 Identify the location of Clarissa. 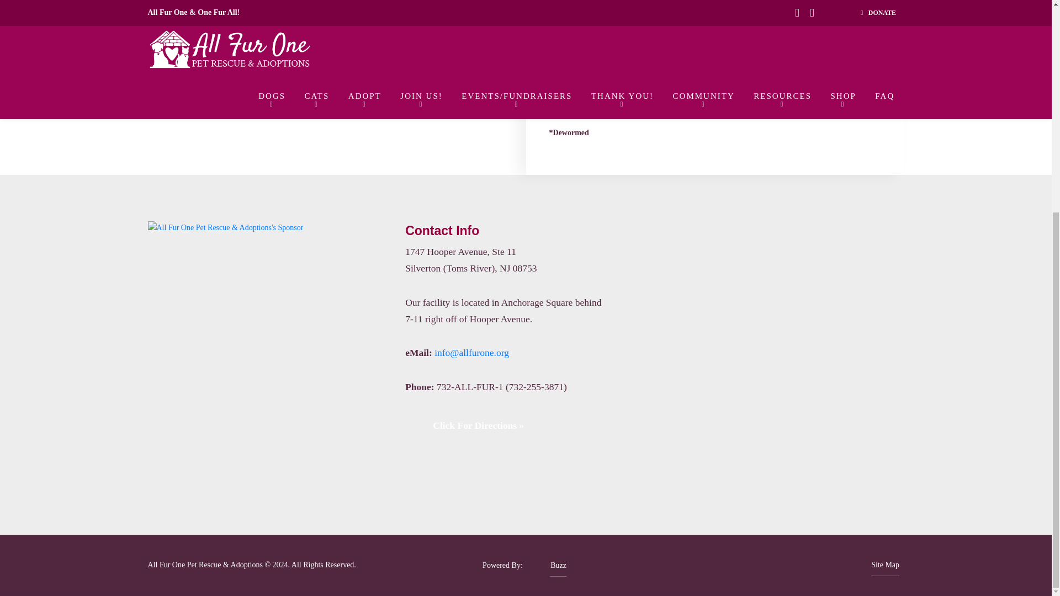
(420, 67).